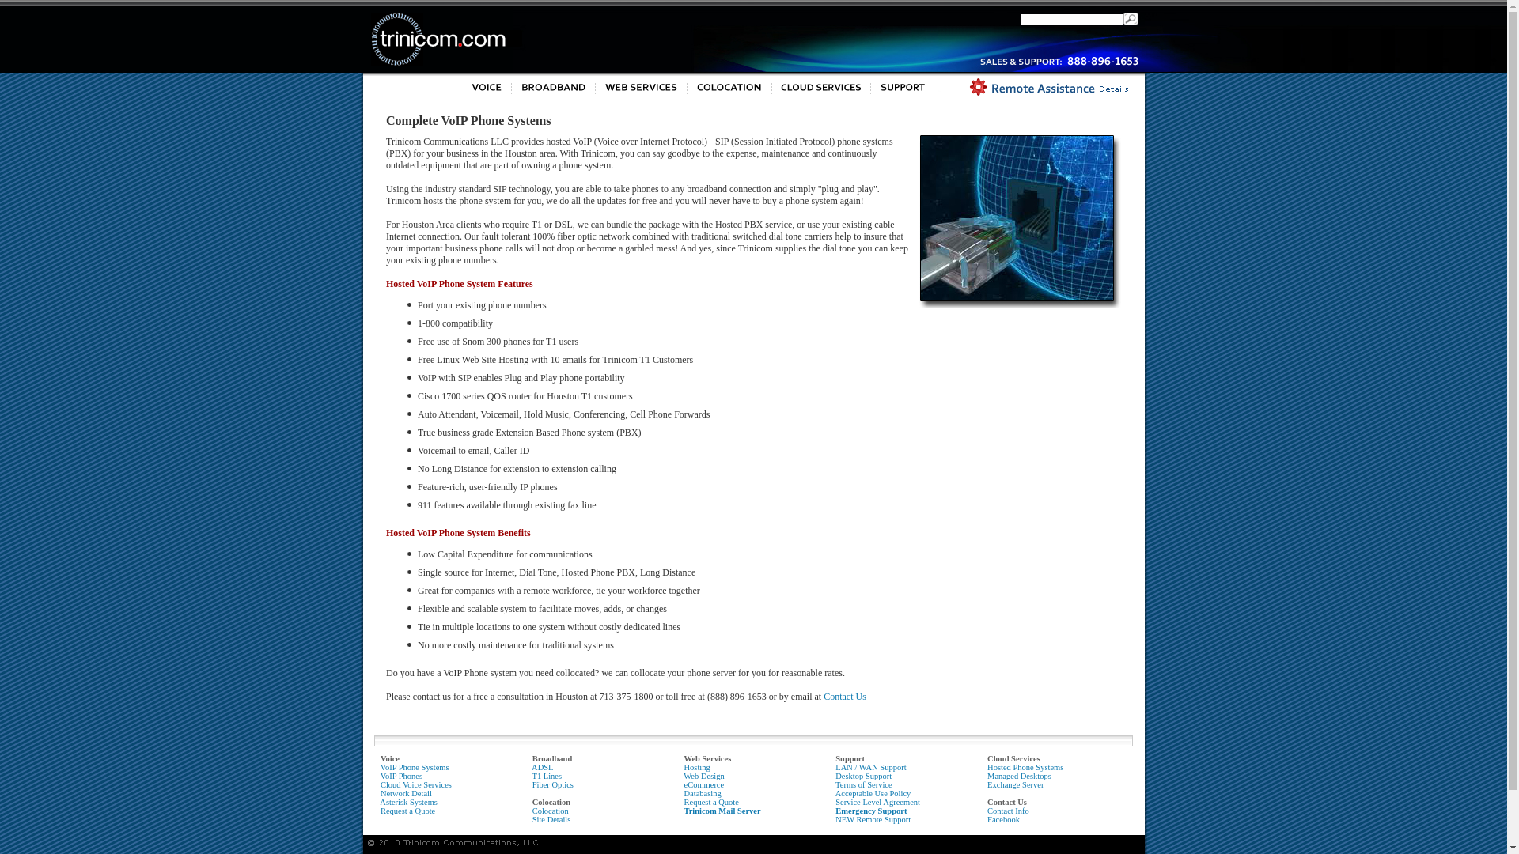  What do you see at coordinates (722, 811) in the screenshot?
I see `Trinicom Mail Server` at bounding box center [722, 811].